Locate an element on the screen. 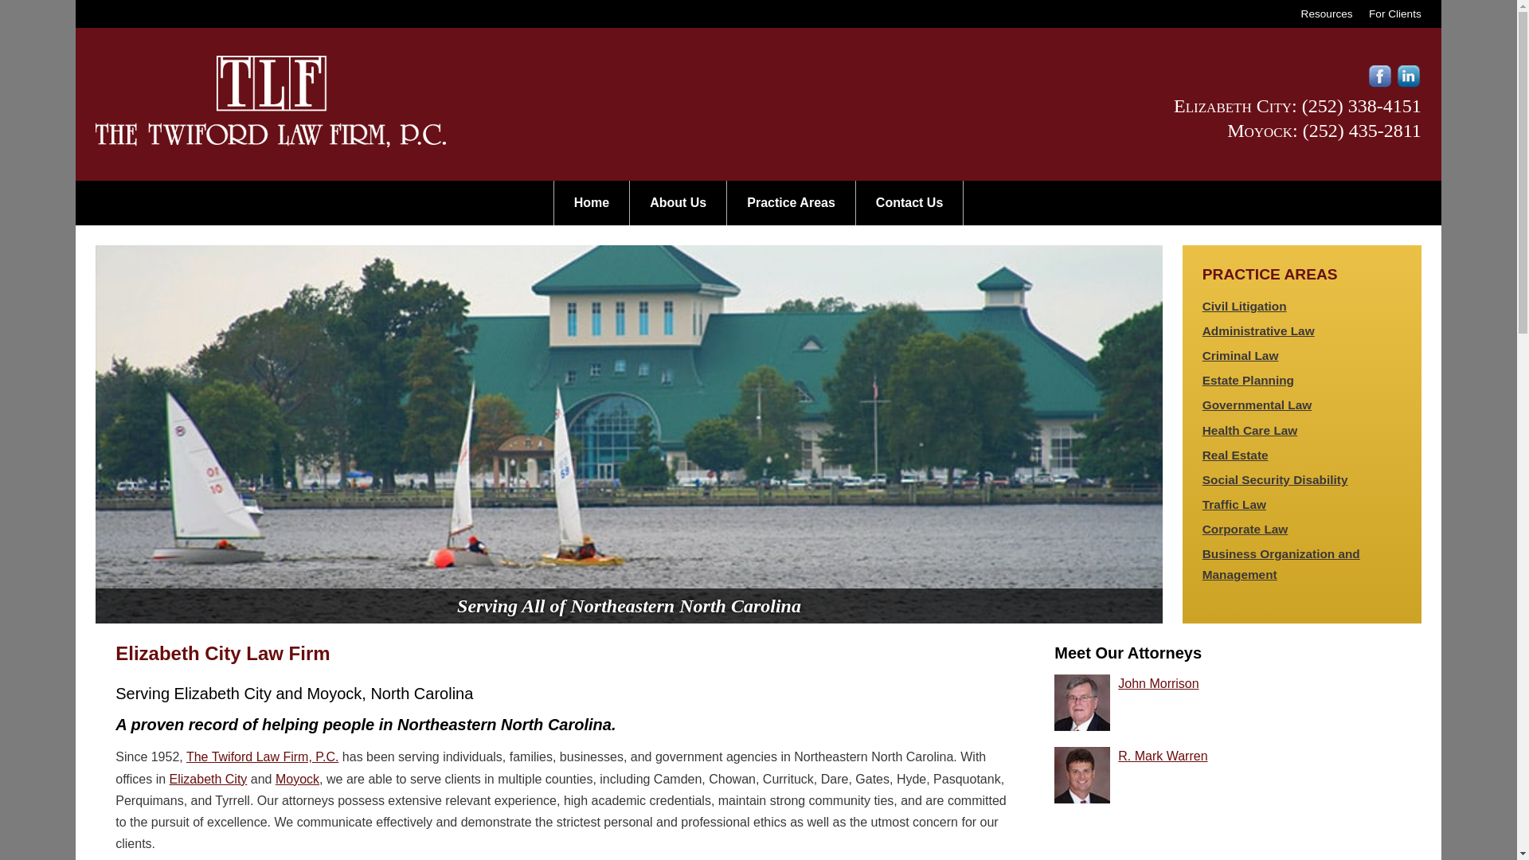  Read more about Corporate Law is located at coordinates (1245, 529).